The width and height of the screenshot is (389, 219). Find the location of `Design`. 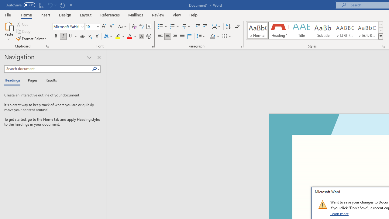

Design is located at coordinates (65, 15).